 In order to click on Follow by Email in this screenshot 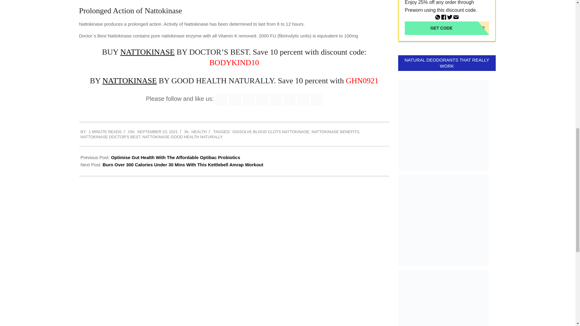, I will do `click(235, 99)`.